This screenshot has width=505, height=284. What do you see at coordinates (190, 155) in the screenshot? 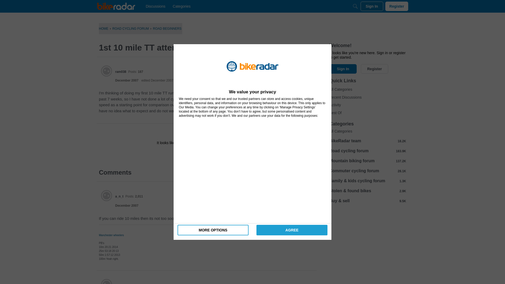
I see `Sign In` at bounding box center [190, 155].